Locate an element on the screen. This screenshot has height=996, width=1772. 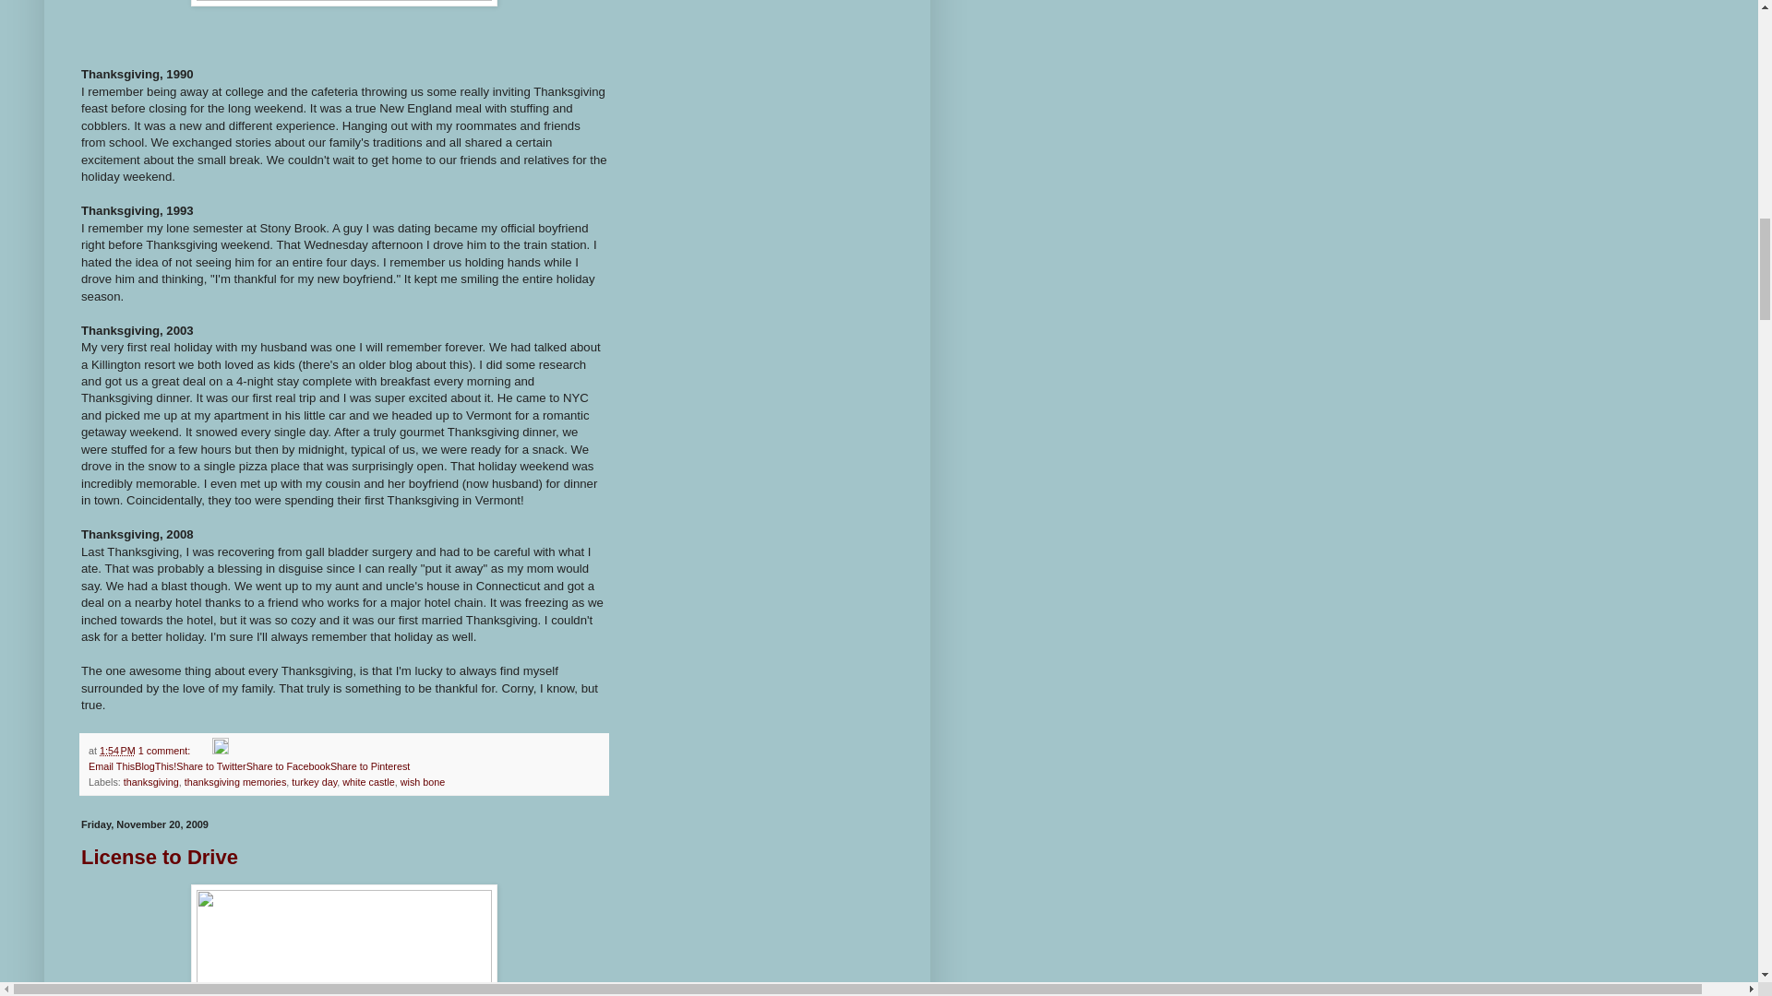
thanksgiving is located at coordinates (151, 782).